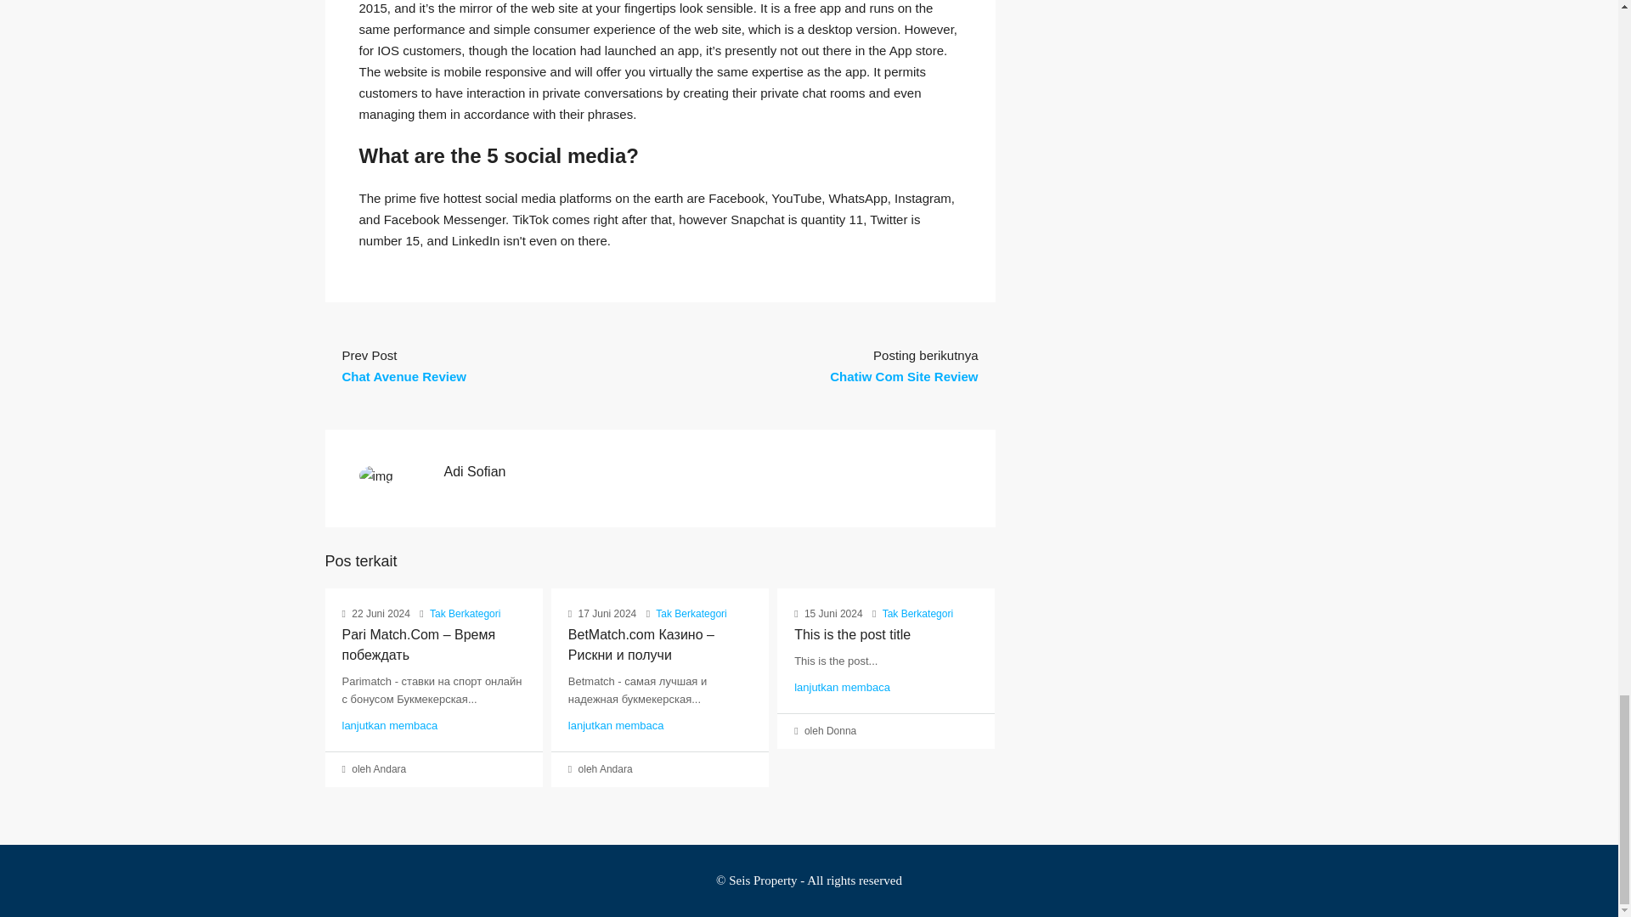 The width and height of the screenshot is (1631, 917). What do you see at coordinates (917, 614) in the screenshot?
I see `Tak Berkategori` at bounding box center [917, 614].